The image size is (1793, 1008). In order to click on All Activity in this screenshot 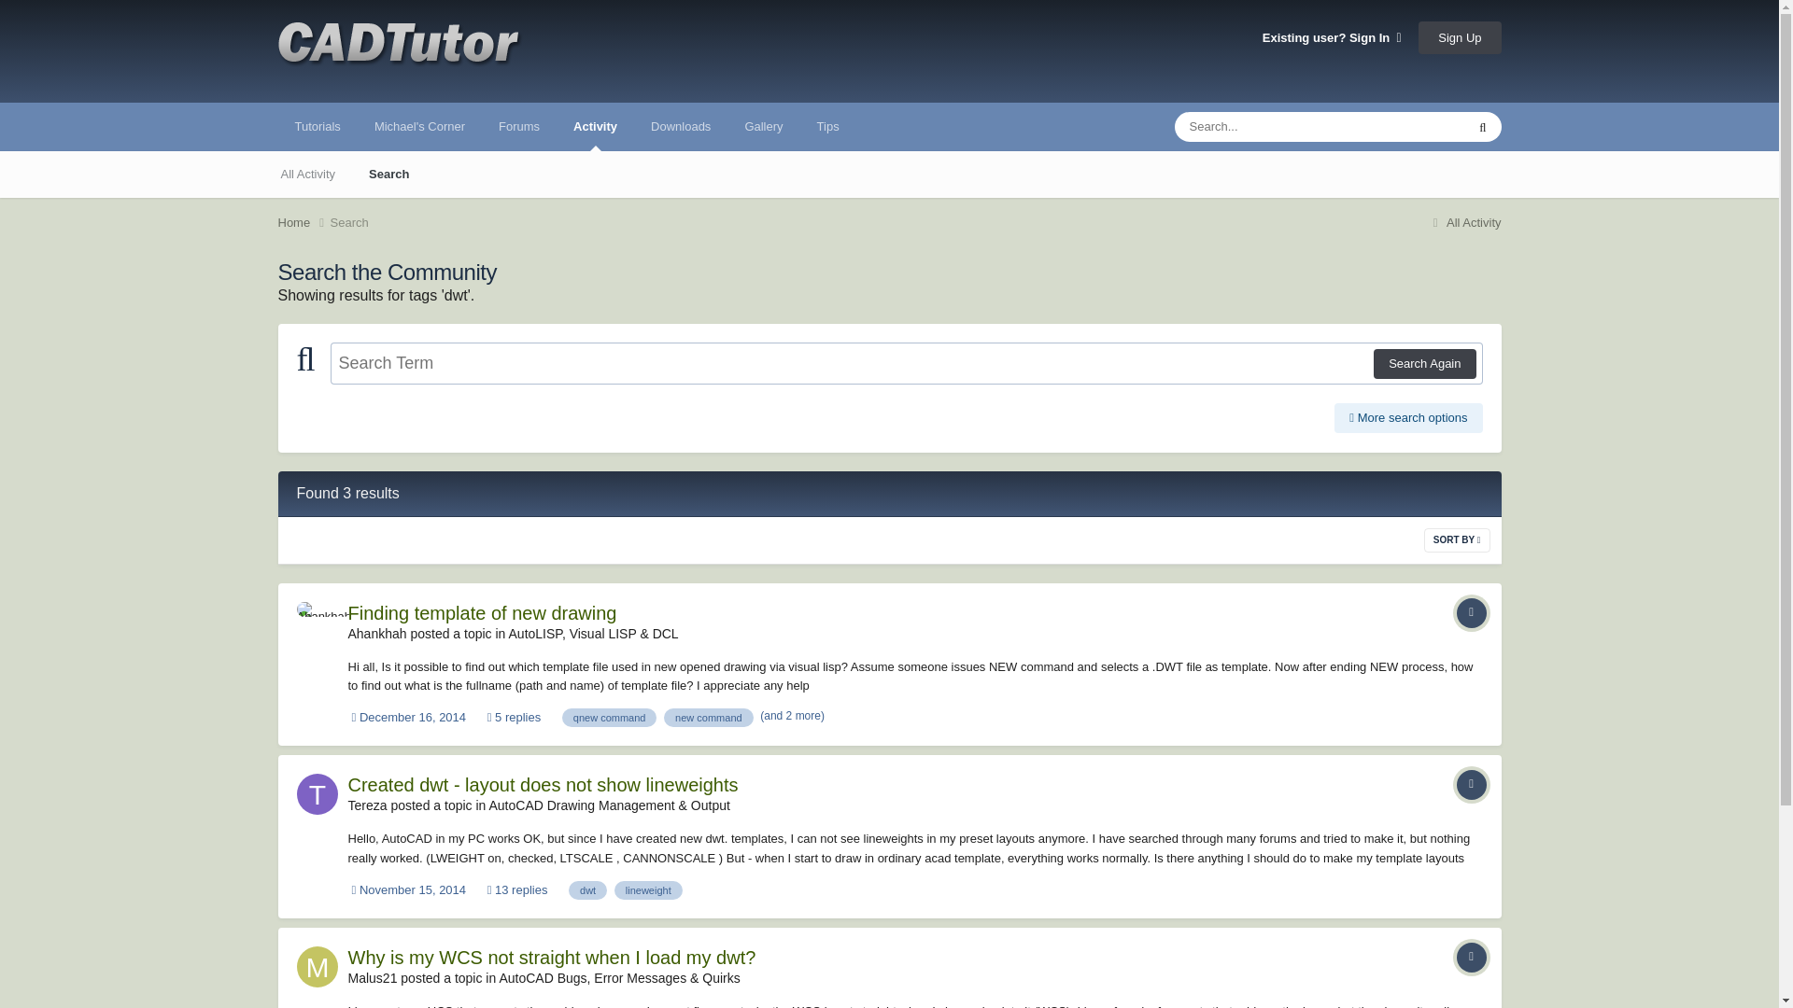, I will do `click(1464, 222)`.